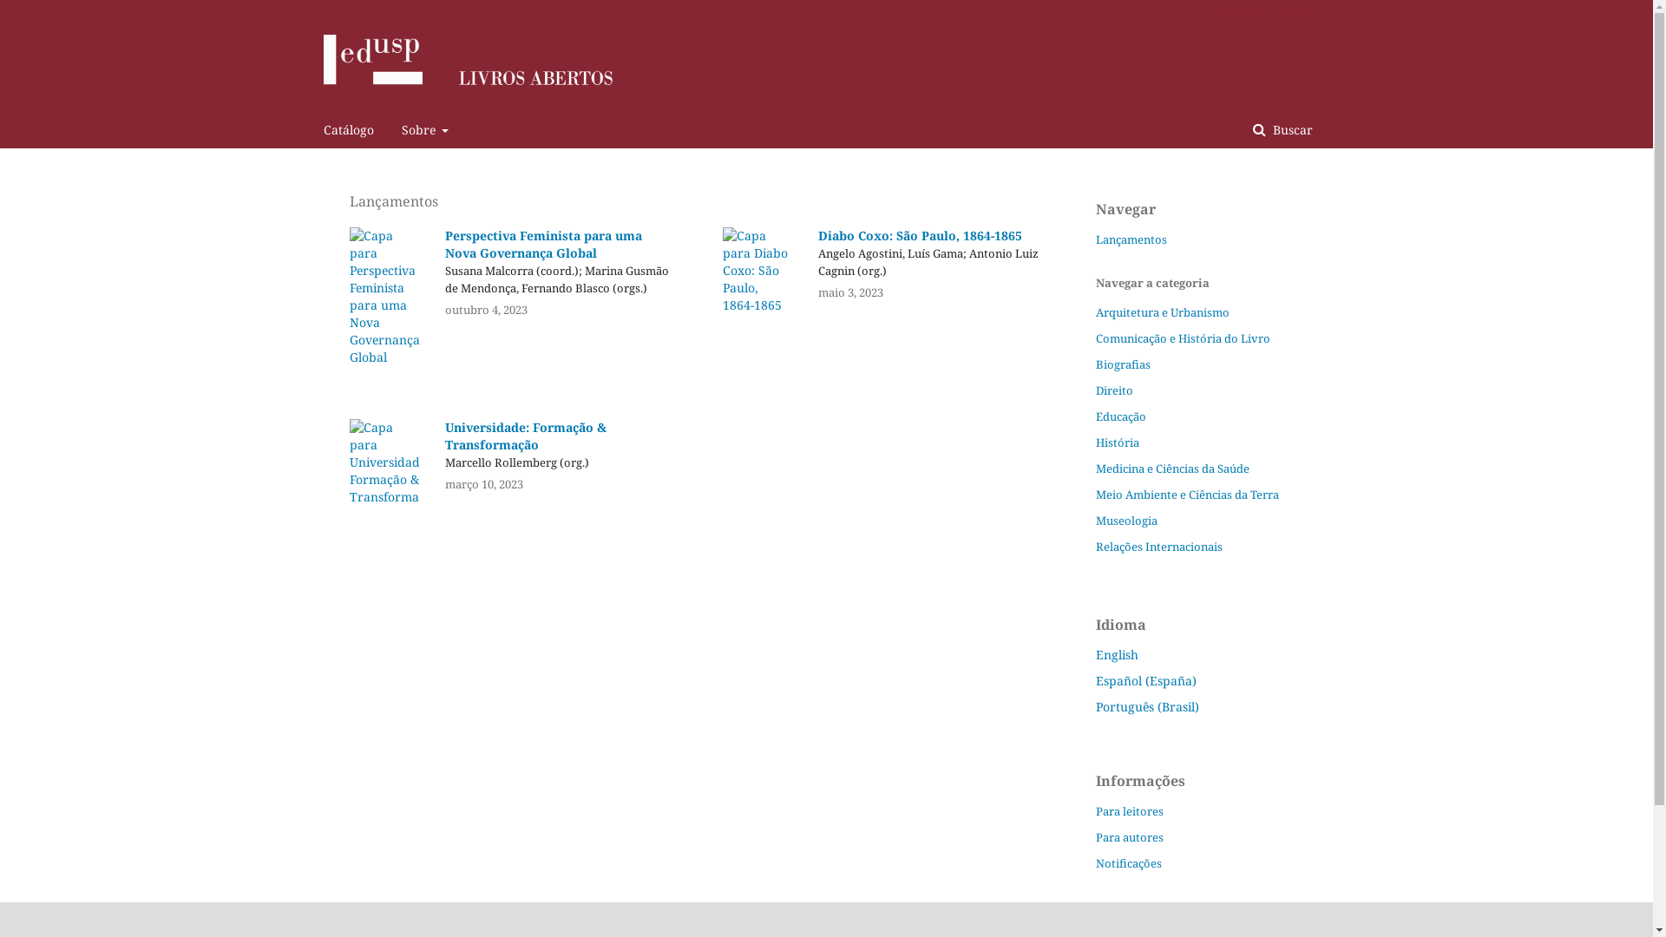  What do you see at coordinates (1282, 130) in the screenshot?
I see `Buscar` at bounding box center [1282, 130].